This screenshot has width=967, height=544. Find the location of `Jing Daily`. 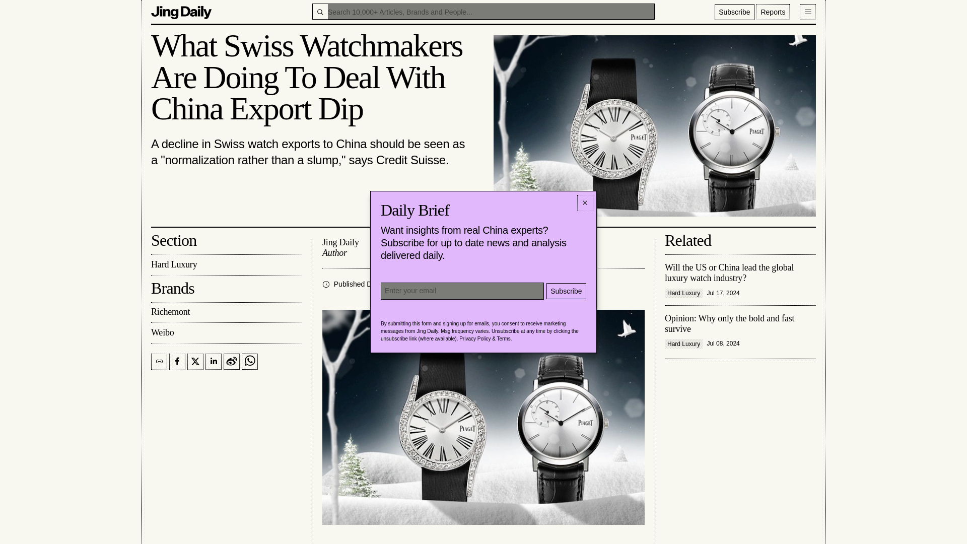

Jing Daily is located at coordinates (181, 11).